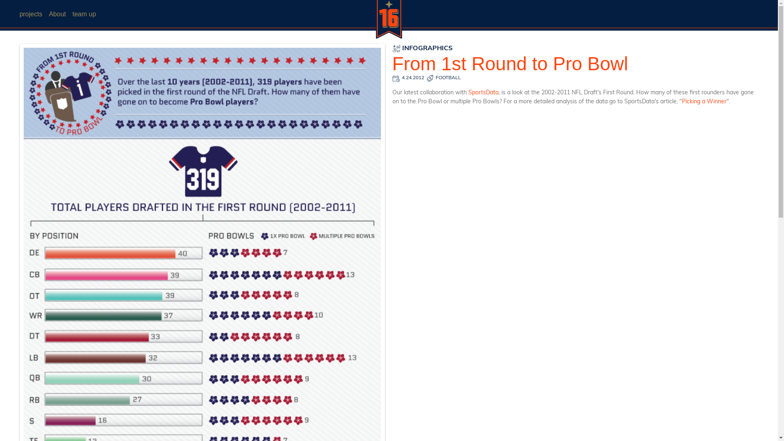 This screenshot has height=441, width=784. I want to click on SportsData, so click(483, 93).